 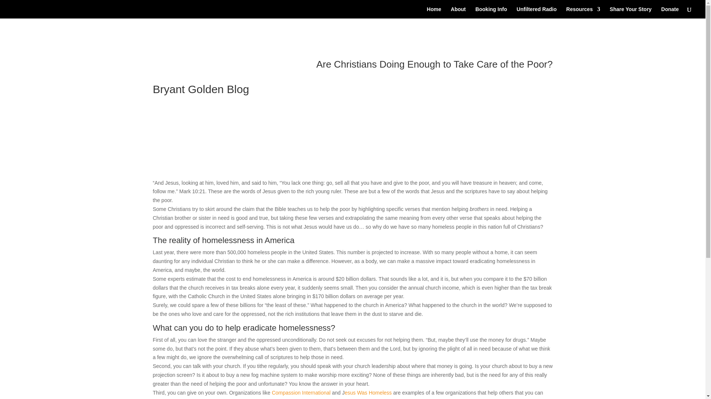 What do you see at coordinates (434, 13) in the screenshot?
I see `Home` at bounding box center [434, 13].